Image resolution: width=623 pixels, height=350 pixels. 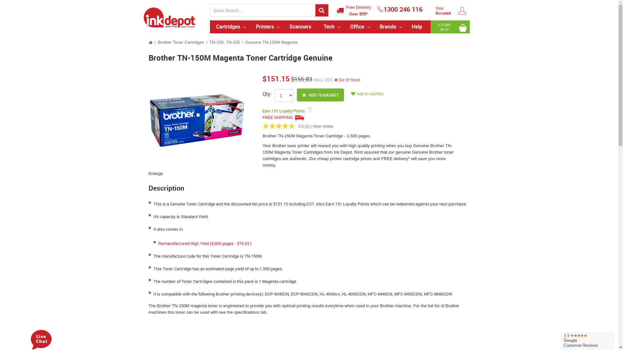 I want to click on Brother TN-150M Magenta Toner Cartridge Genuine, so click(x=200, y=121).